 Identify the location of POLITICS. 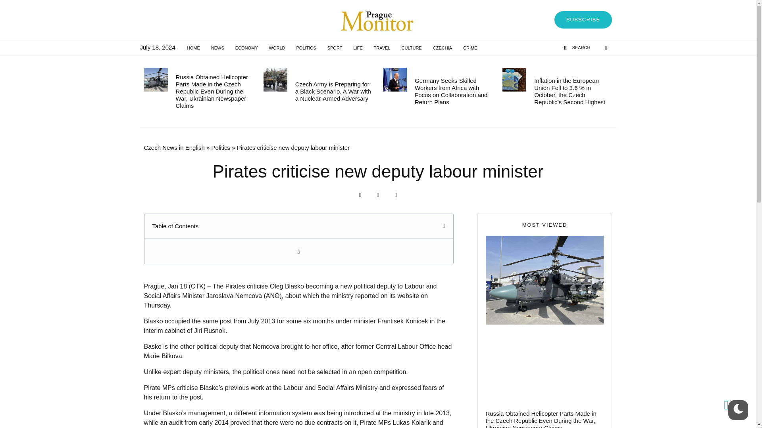
(306, 48).